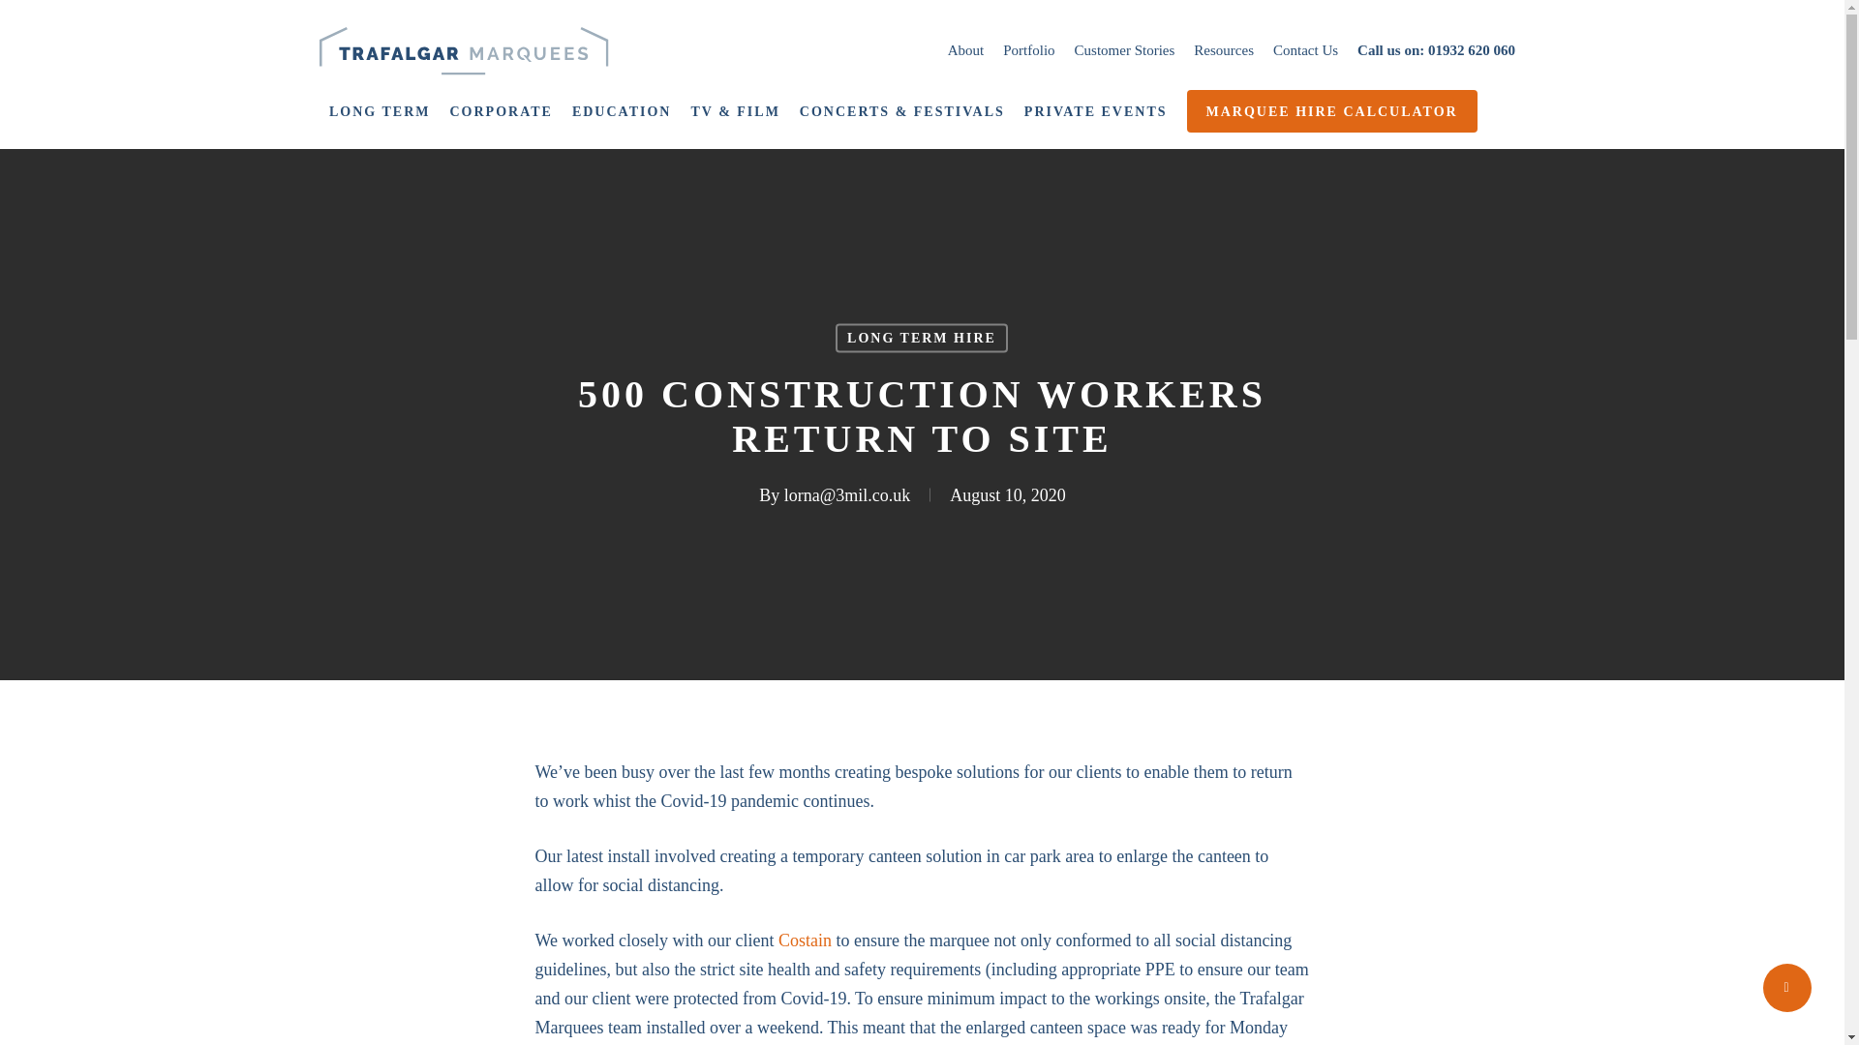 This screenshot has height=1045, width=1859. What do you see at coordinates (1124, 50) in the screenshot?
I see `Customer Stories` at bounding box center [1124, 50].